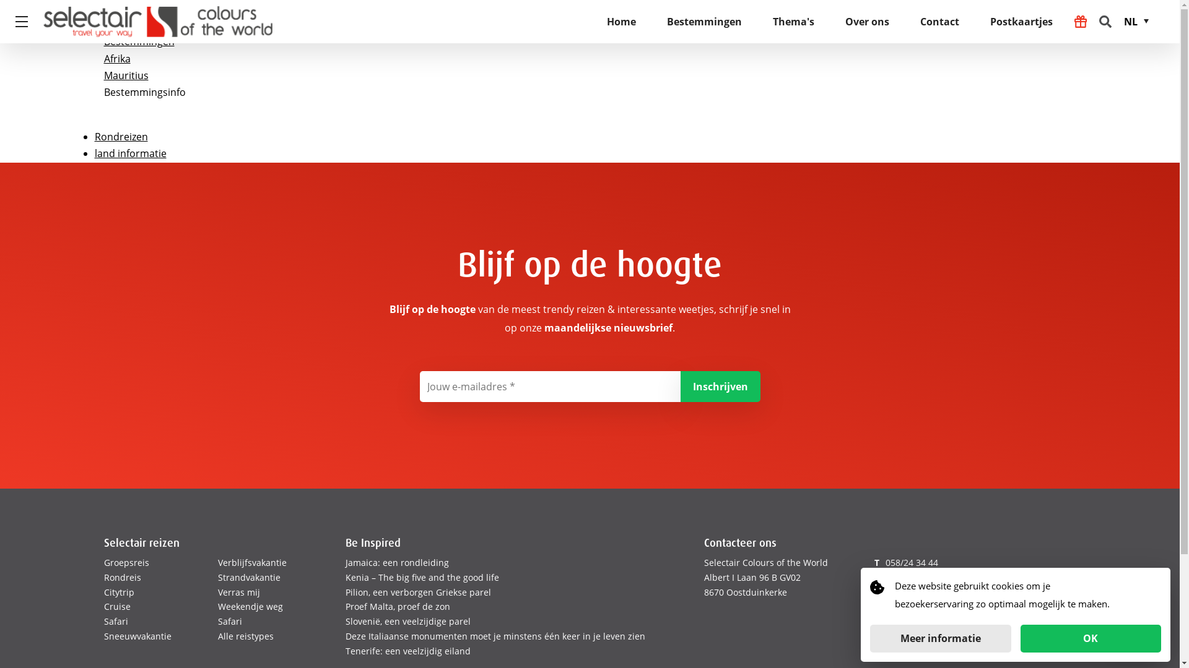 This screenshot has height=668, width=1189. Describe the element at coordinates (867, 22) in the screenshot. I see `Over ons` at that location.